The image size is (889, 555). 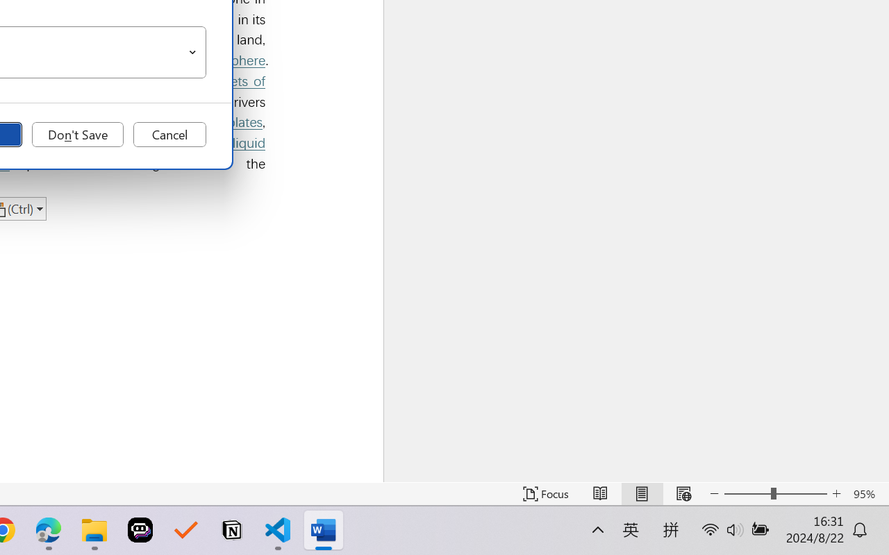 What do you see at coordinates (232, 530) in the screenshot?
I see `Notion` at bounding box center [232, 530].